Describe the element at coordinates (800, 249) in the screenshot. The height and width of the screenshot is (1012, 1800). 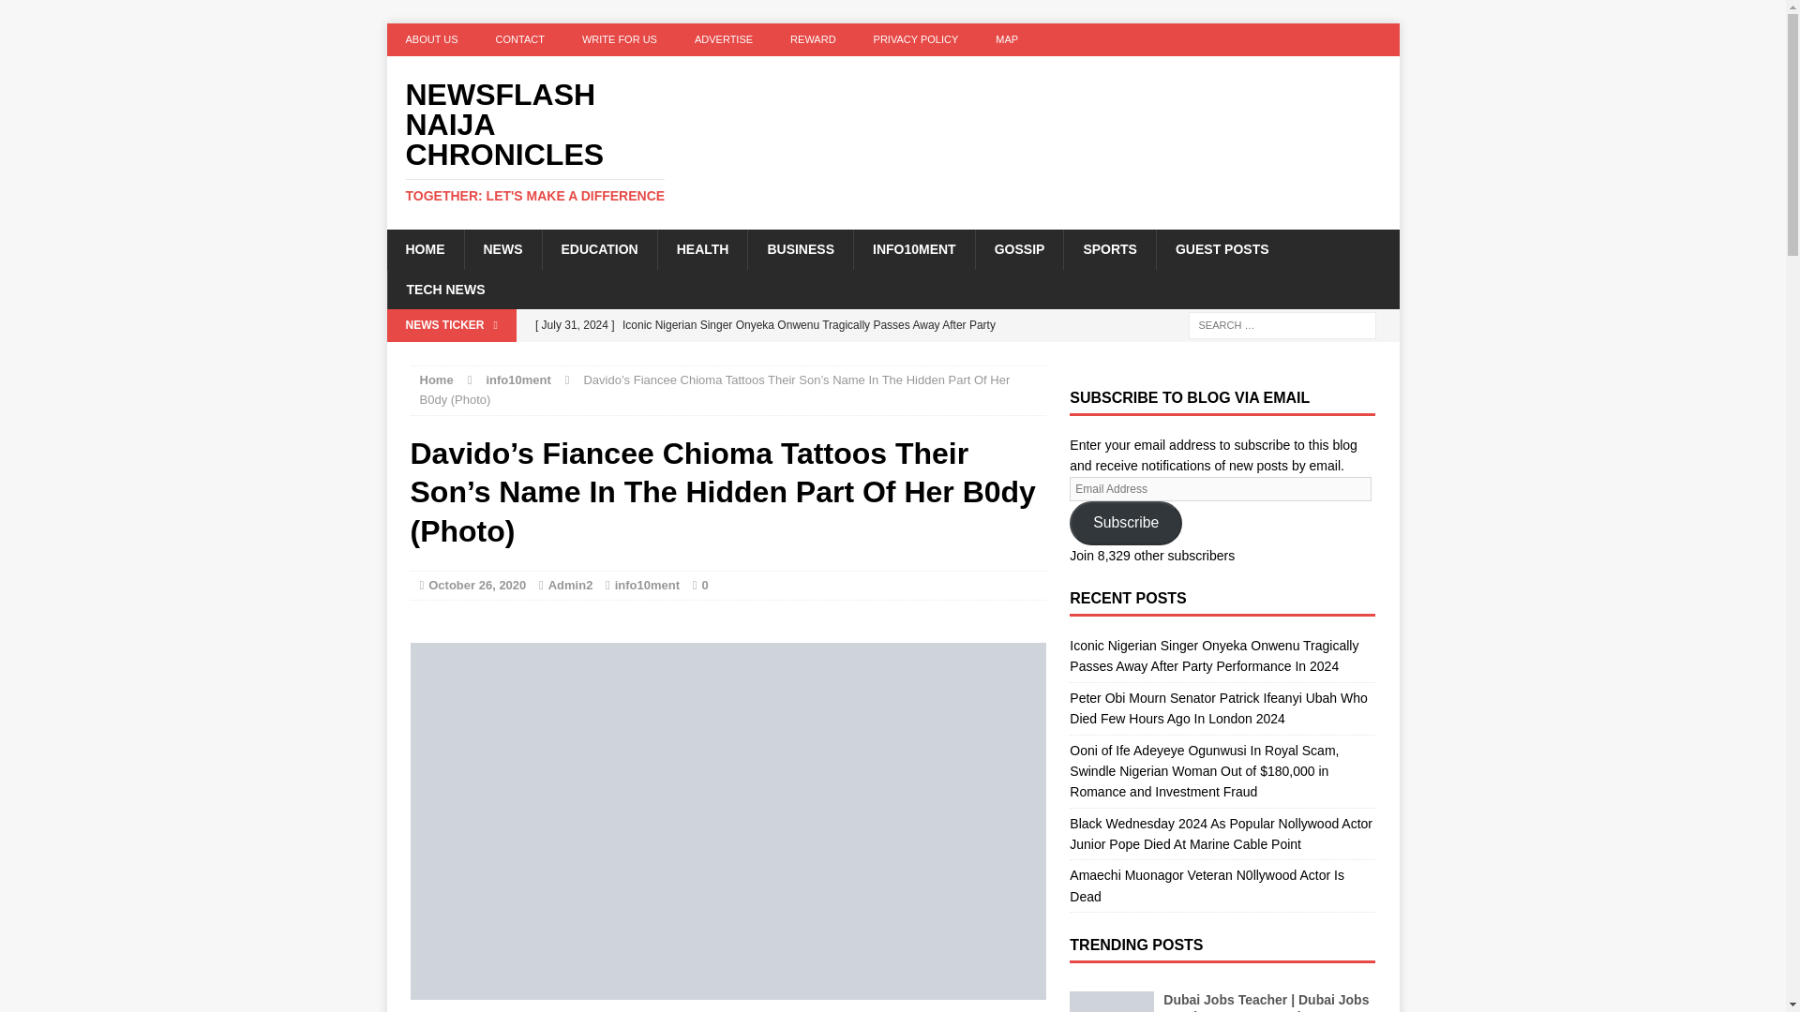
I see `BUSINESS` at that location.